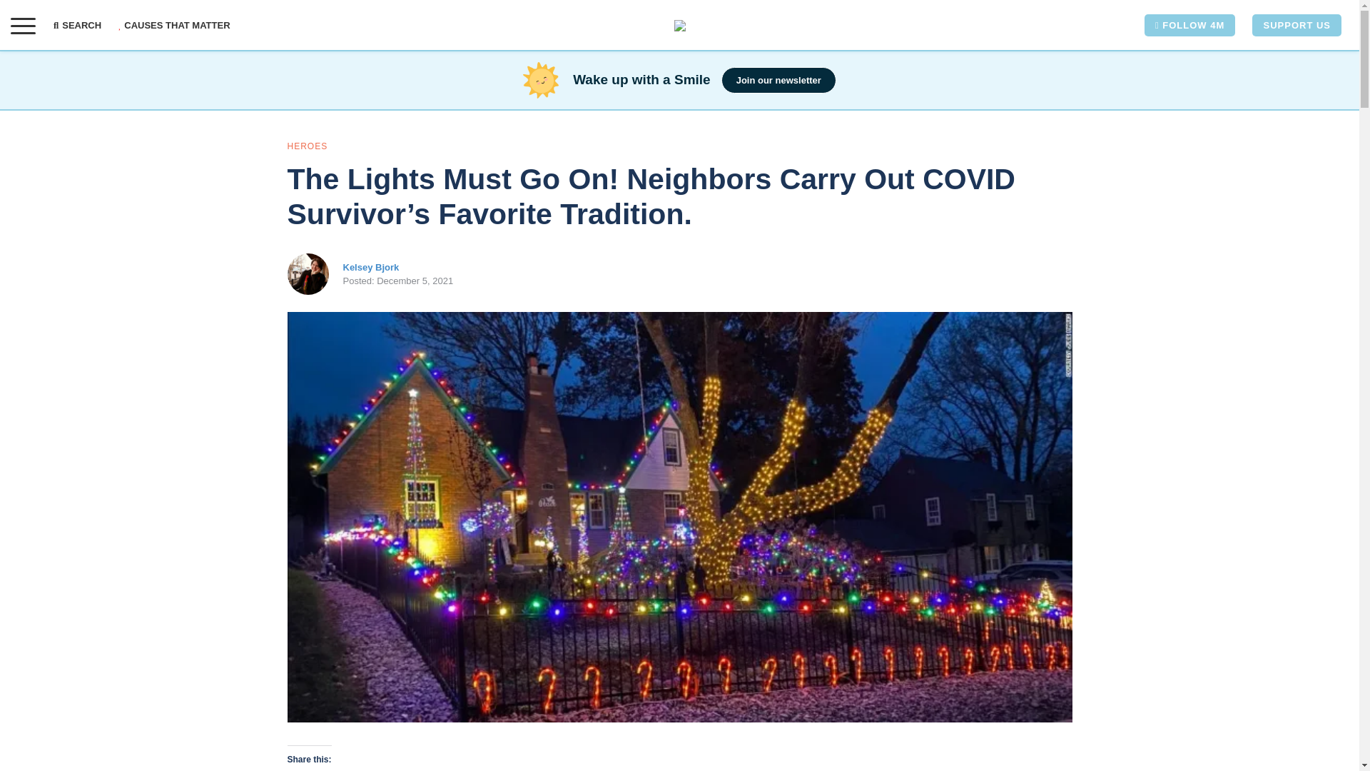  I want to click on CAUSES THAT MATTER, so click(174, 26).